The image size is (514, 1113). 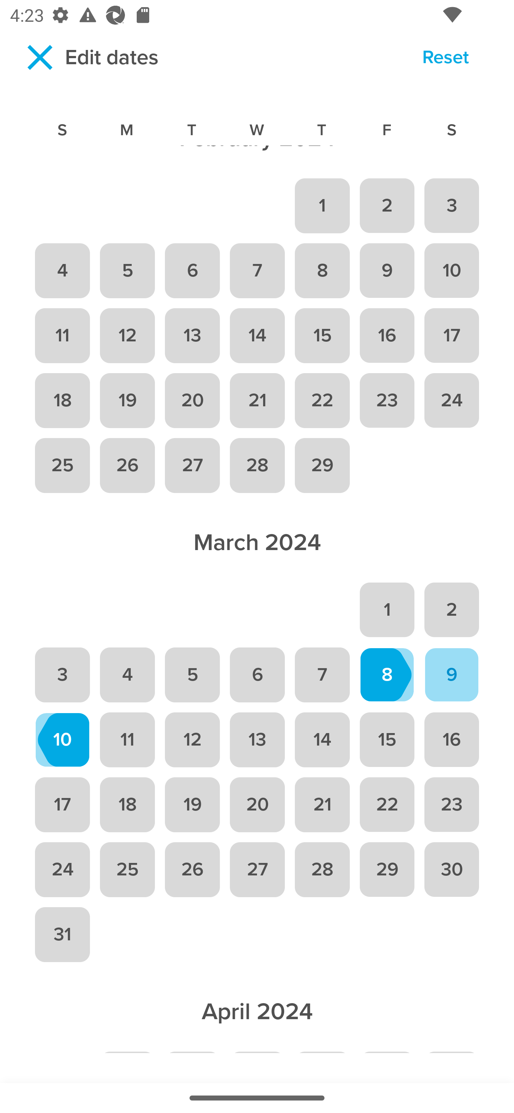 What do you see at coordinates (62, 674) in the screenshot?
I see `3` at bounding box center [62, 674].